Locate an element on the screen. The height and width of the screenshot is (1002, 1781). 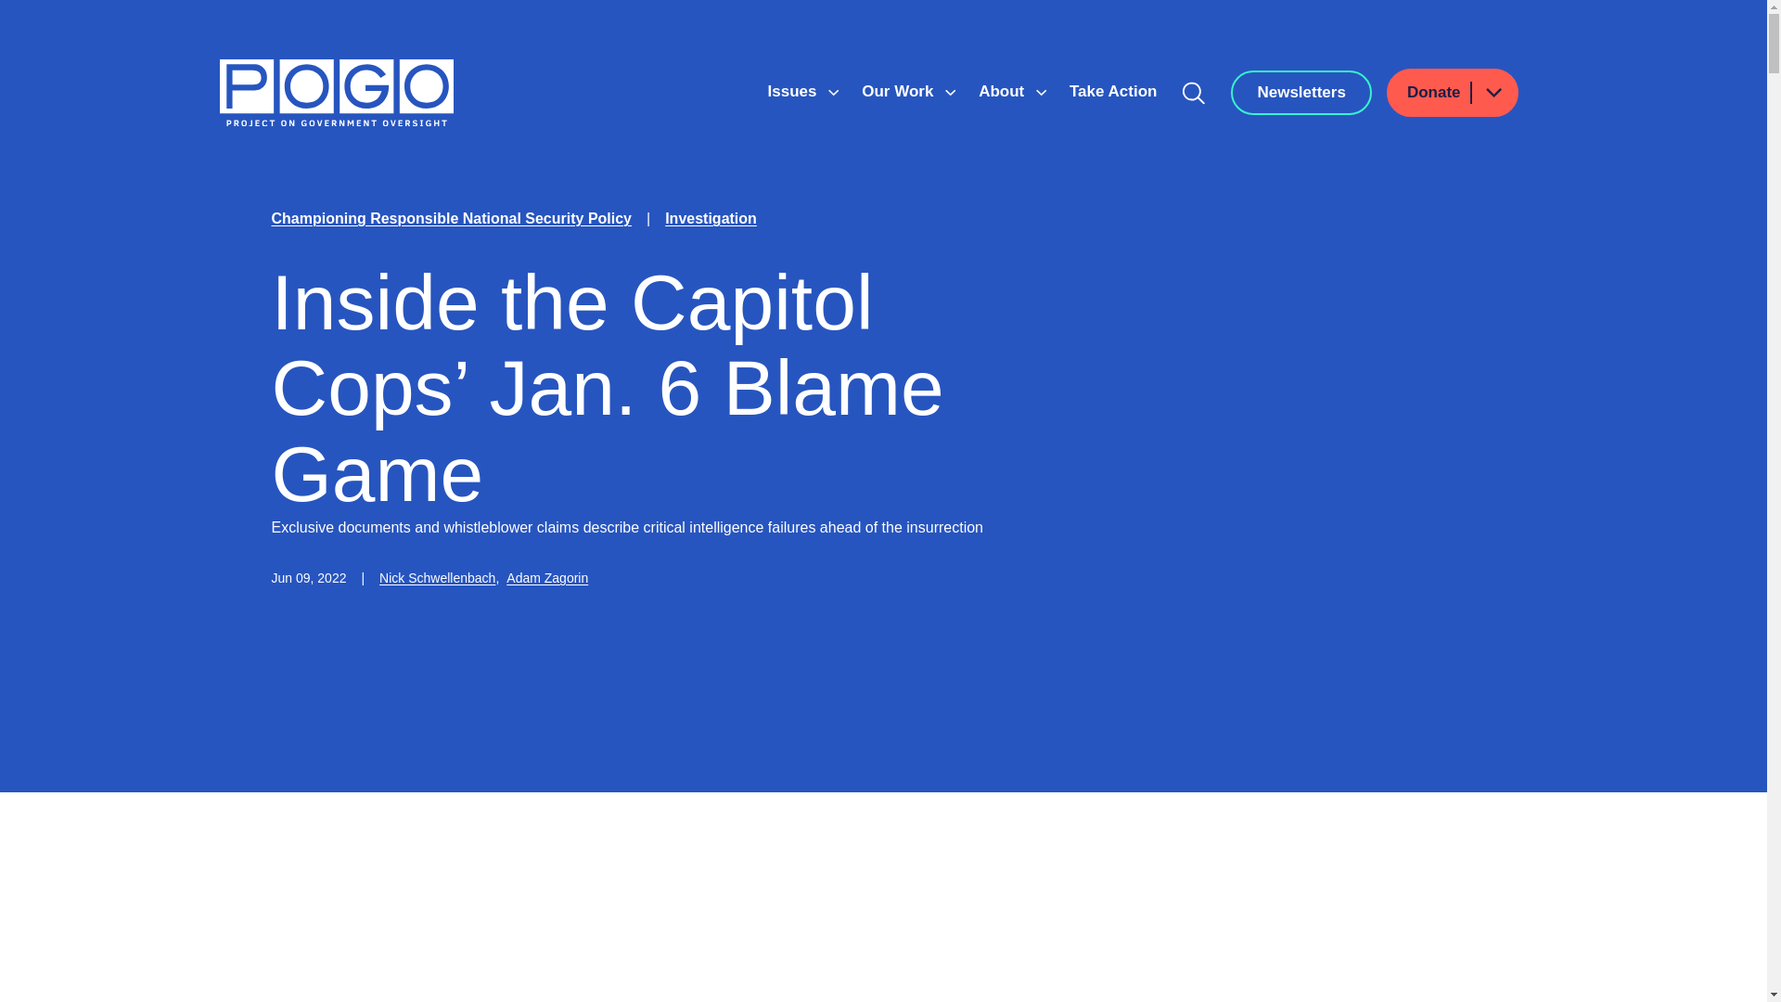
Home is located at coordinates (336, 93).